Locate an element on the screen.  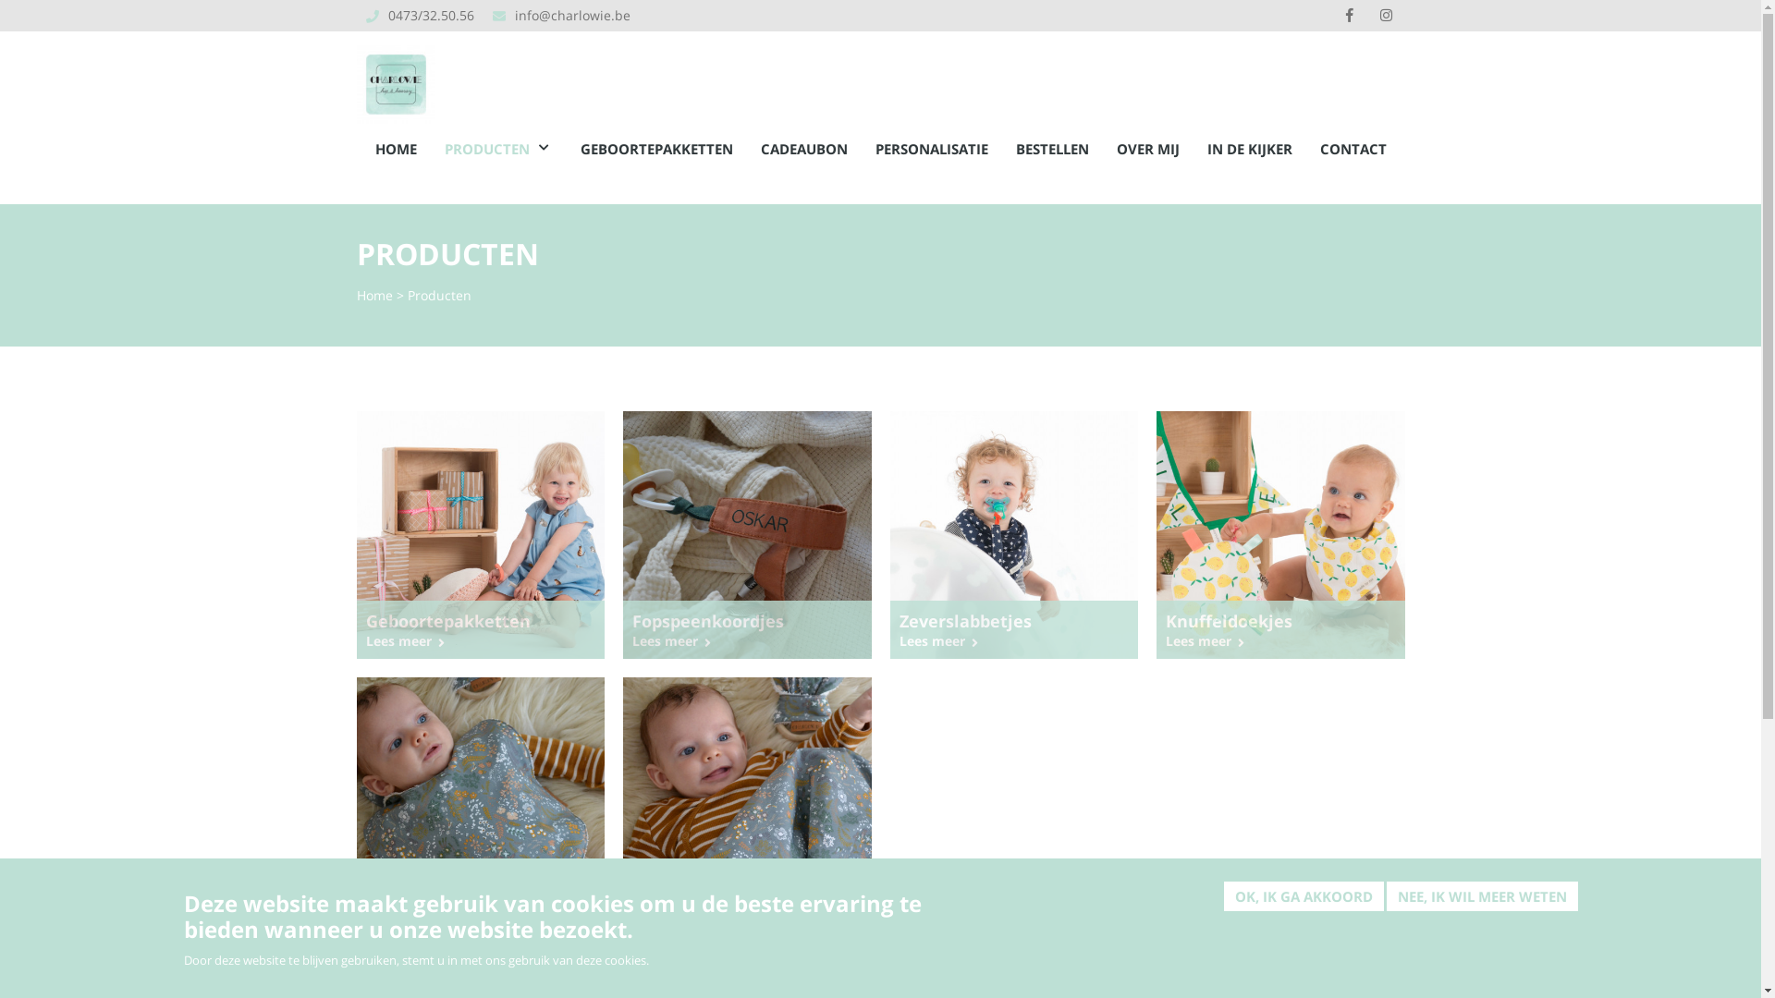
NEE, IK WIL MEER WETEN is located at coordinates (1483, 896).